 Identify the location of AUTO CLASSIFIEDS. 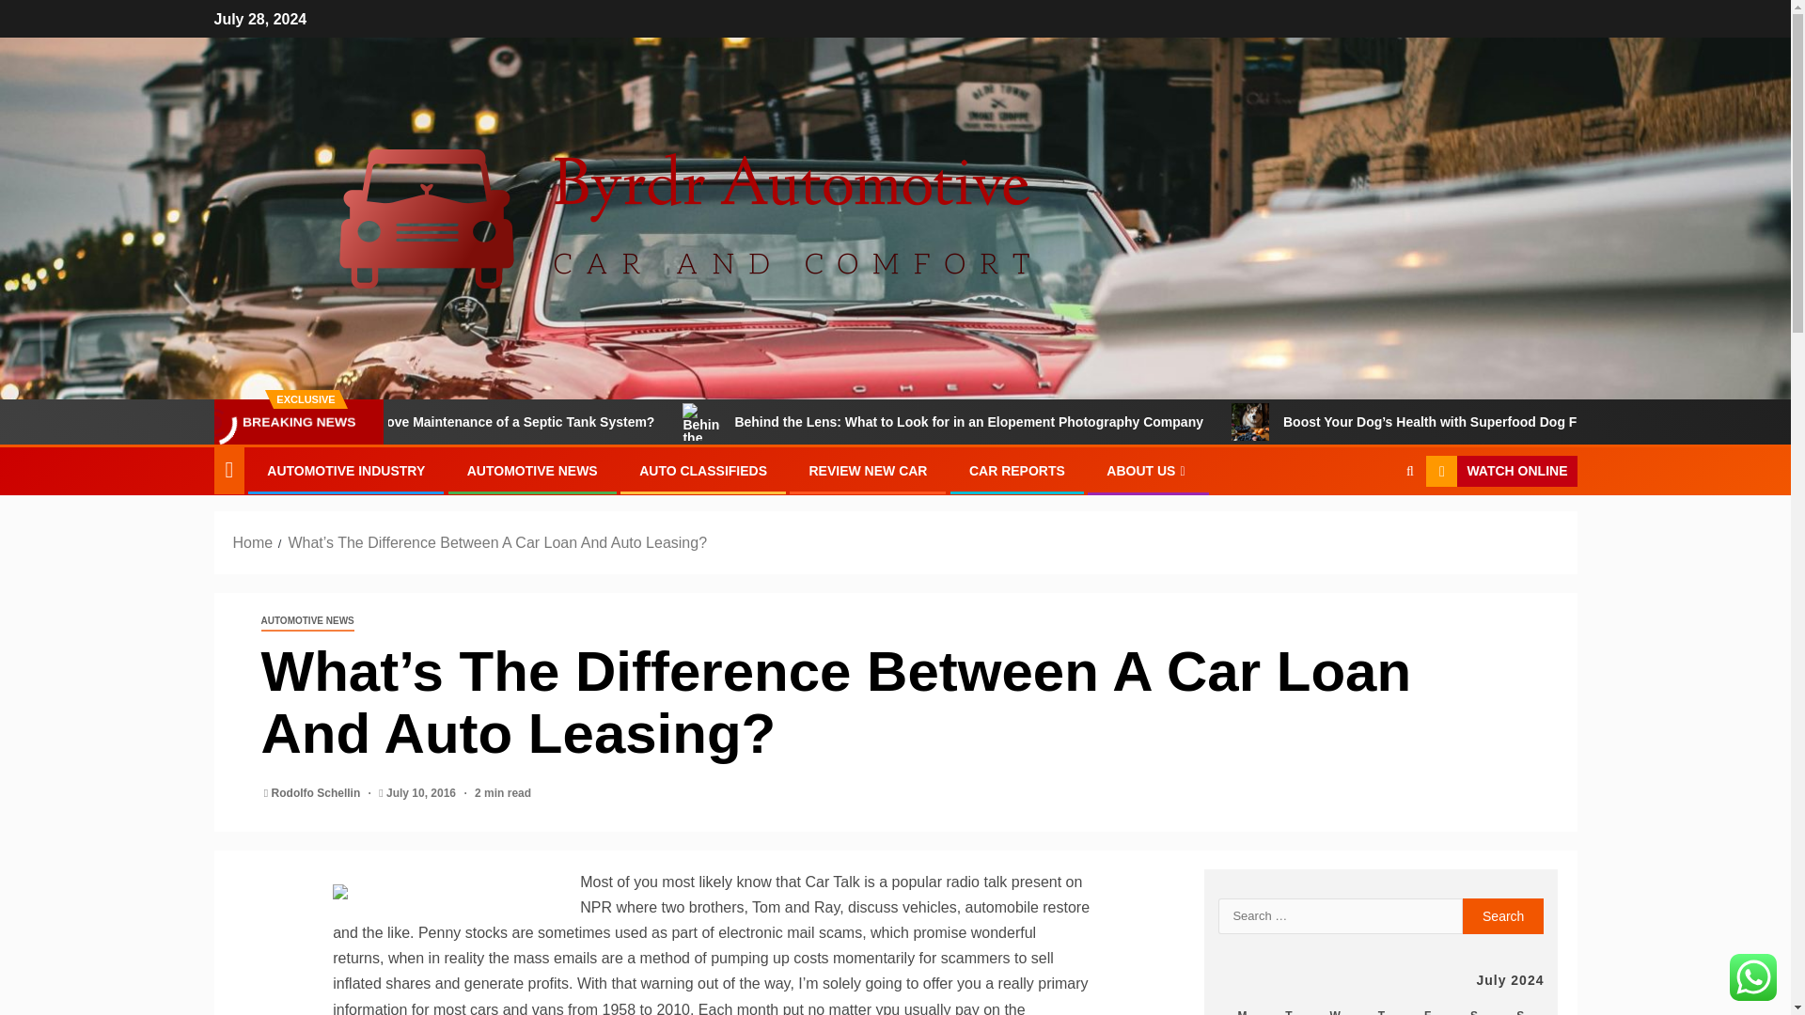
(703, 470).